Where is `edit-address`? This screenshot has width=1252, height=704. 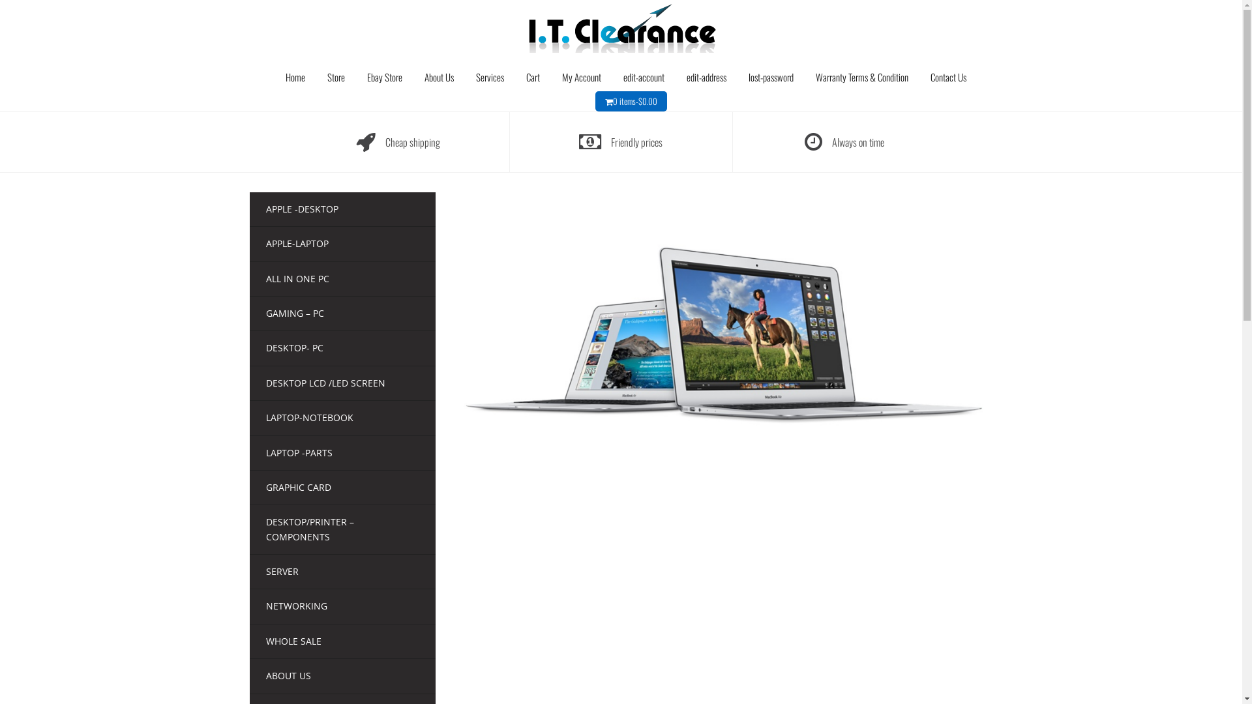 edit-address is located at coordinates (707, 77).